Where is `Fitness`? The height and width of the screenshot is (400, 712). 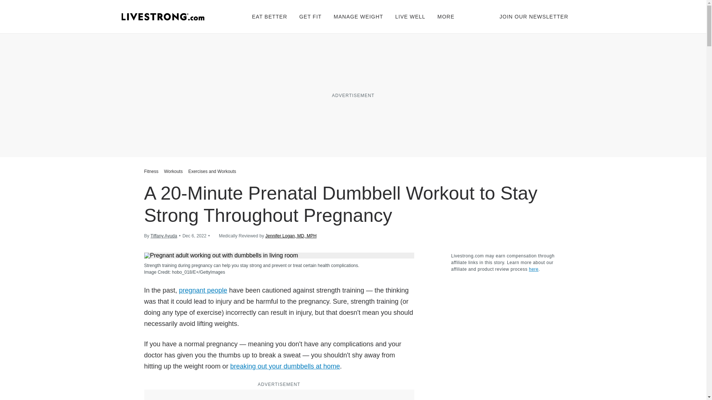
Fitness is located at coordinates (152, 171).